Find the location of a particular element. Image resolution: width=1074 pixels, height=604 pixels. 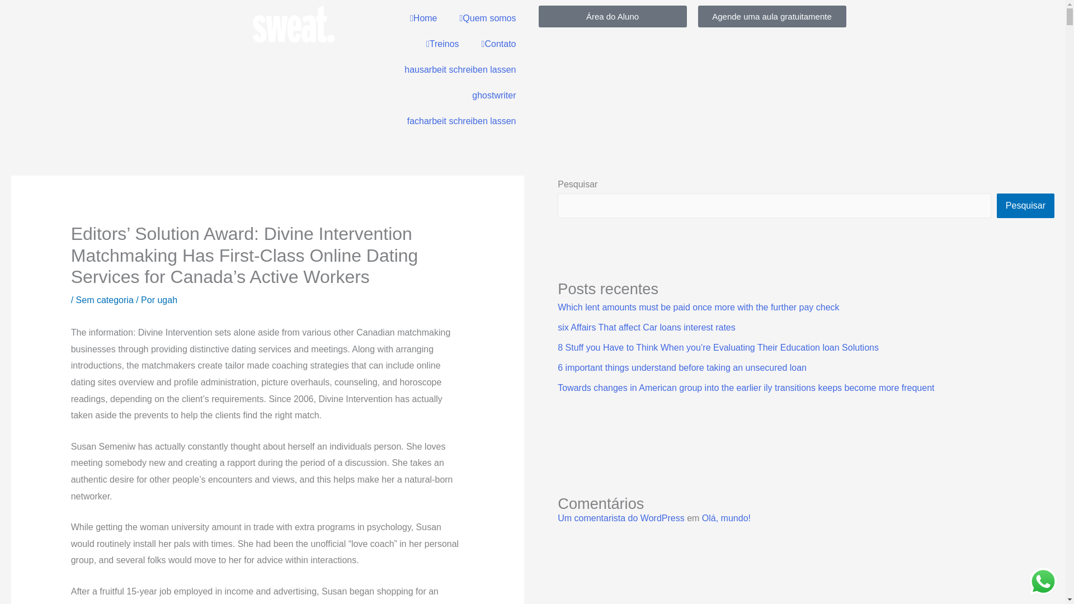

facharbeit schreiben lassen is located at coordinates (461, 121).